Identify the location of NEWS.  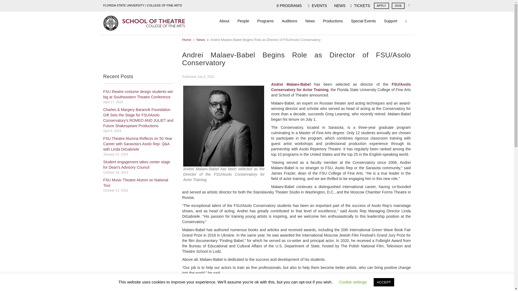
(339, 5).